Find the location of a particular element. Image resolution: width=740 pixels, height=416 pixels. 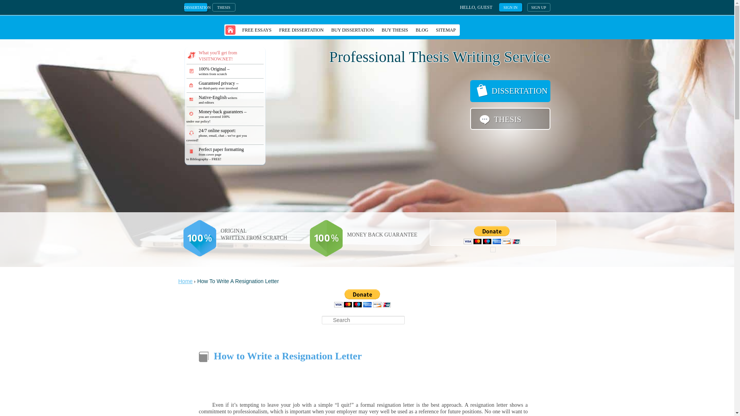

BUY DISSERTATION is located at coordinates (353, 30).